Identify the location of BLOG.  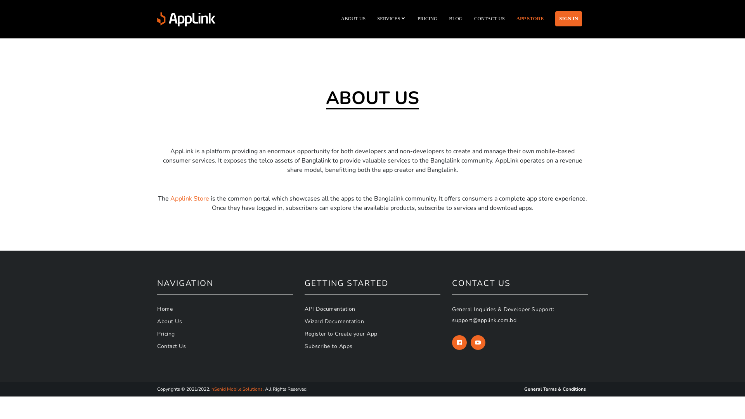
(456, 19).